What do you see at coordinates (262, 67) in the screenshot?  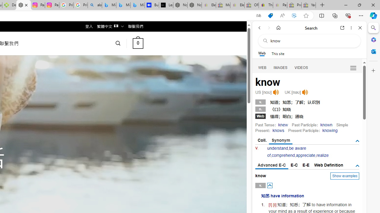 I see `WEB` at bounding box center [262, 67].